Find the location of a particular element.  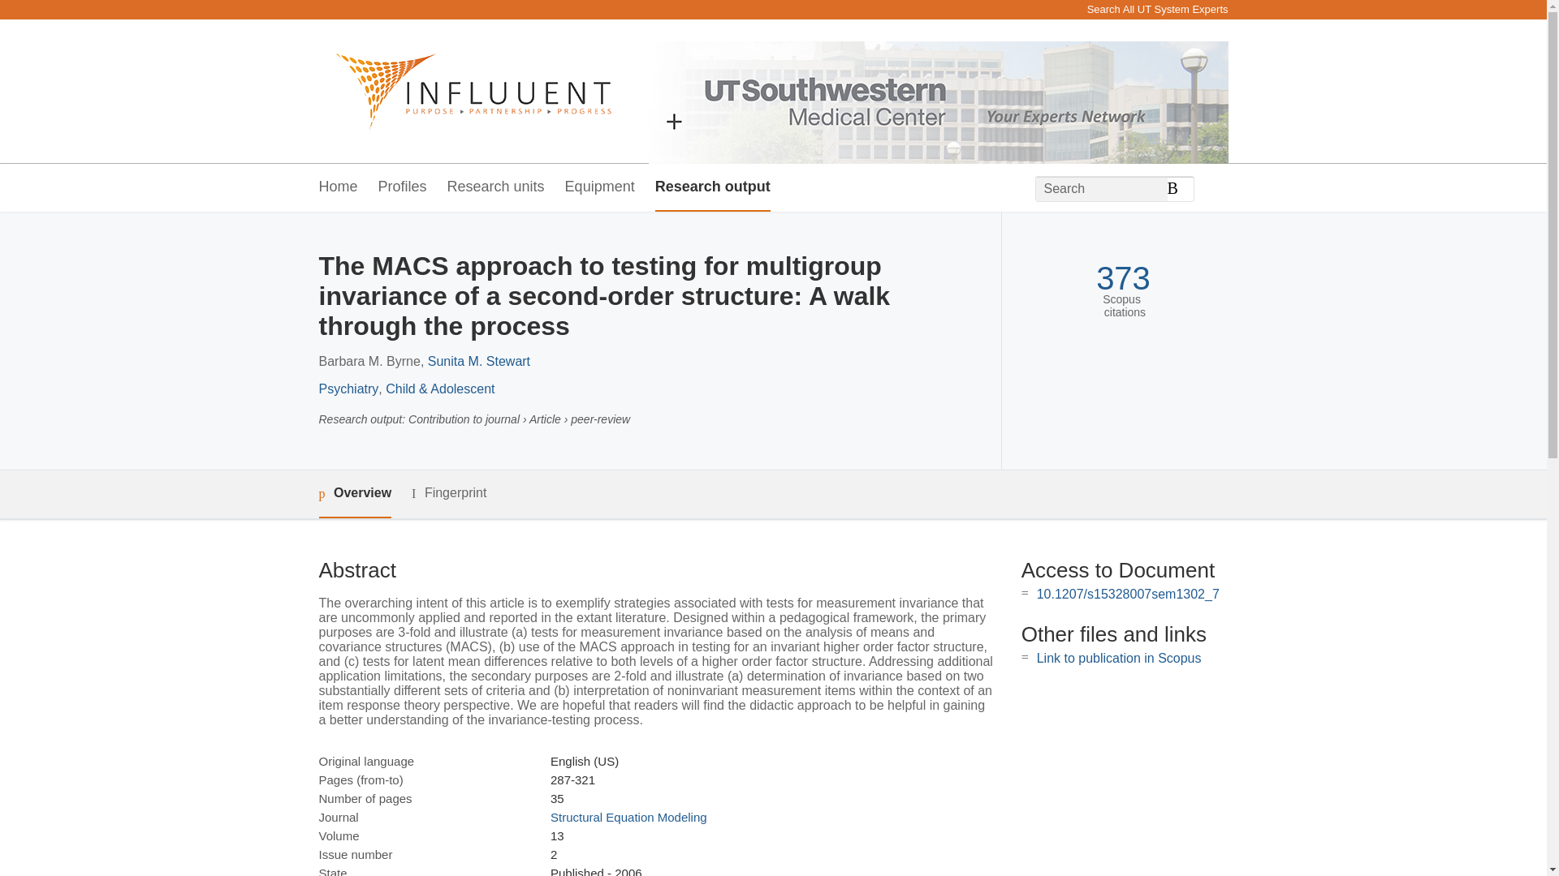

Research units is located at coordinates (495, 187).